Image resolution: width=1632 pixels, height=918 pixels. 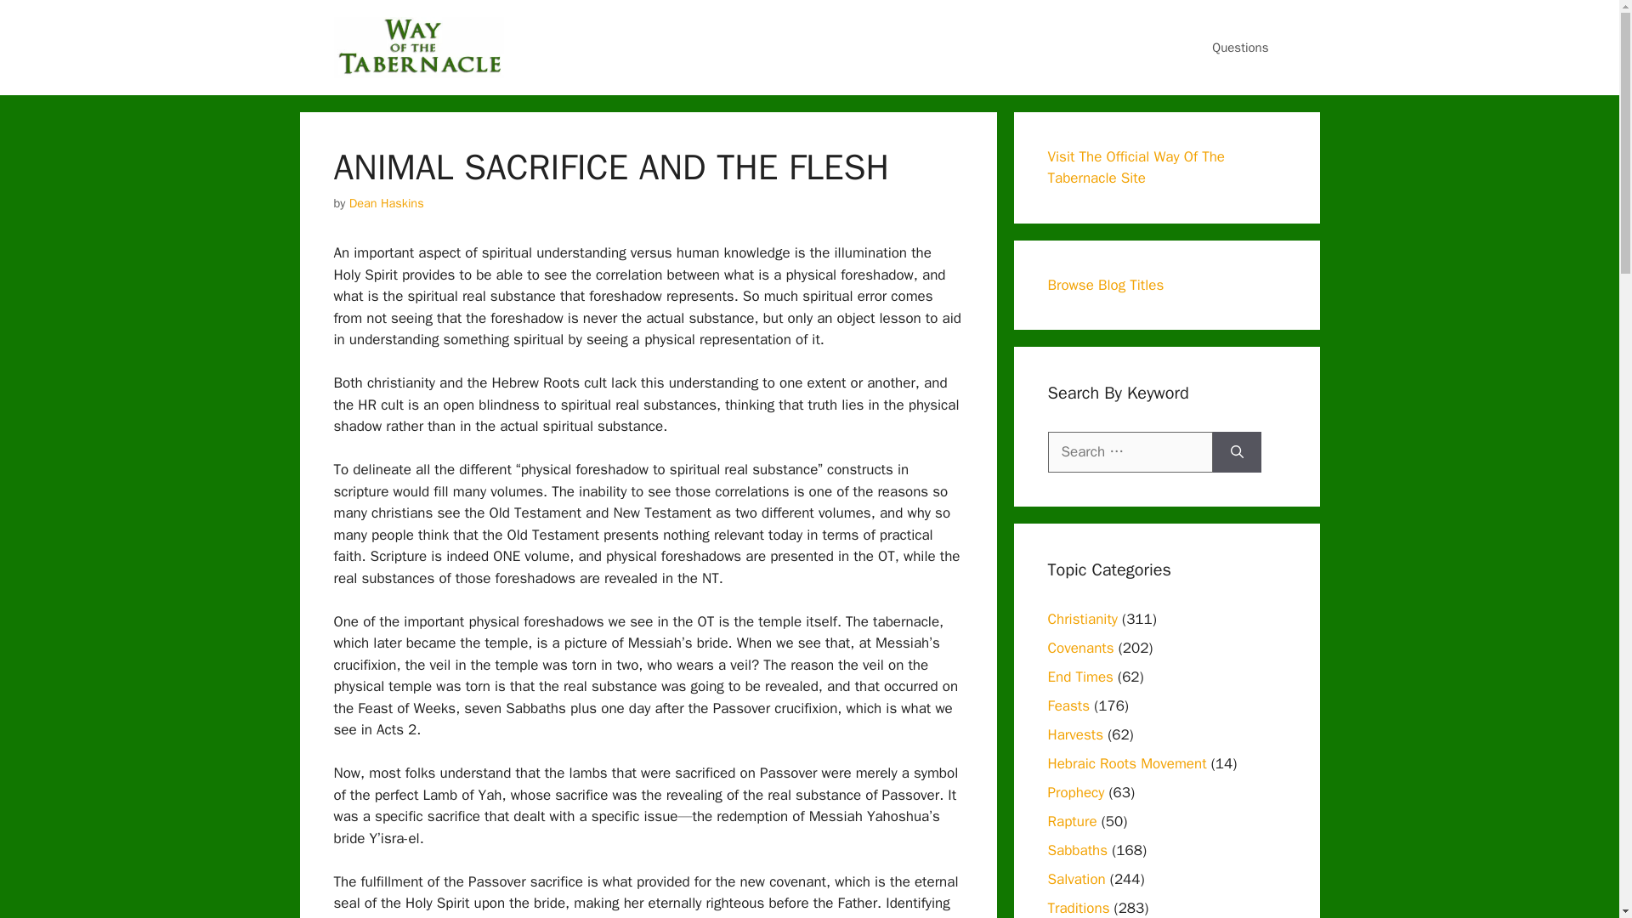 I want to click on Covenants, so click(x=1079, y=648).